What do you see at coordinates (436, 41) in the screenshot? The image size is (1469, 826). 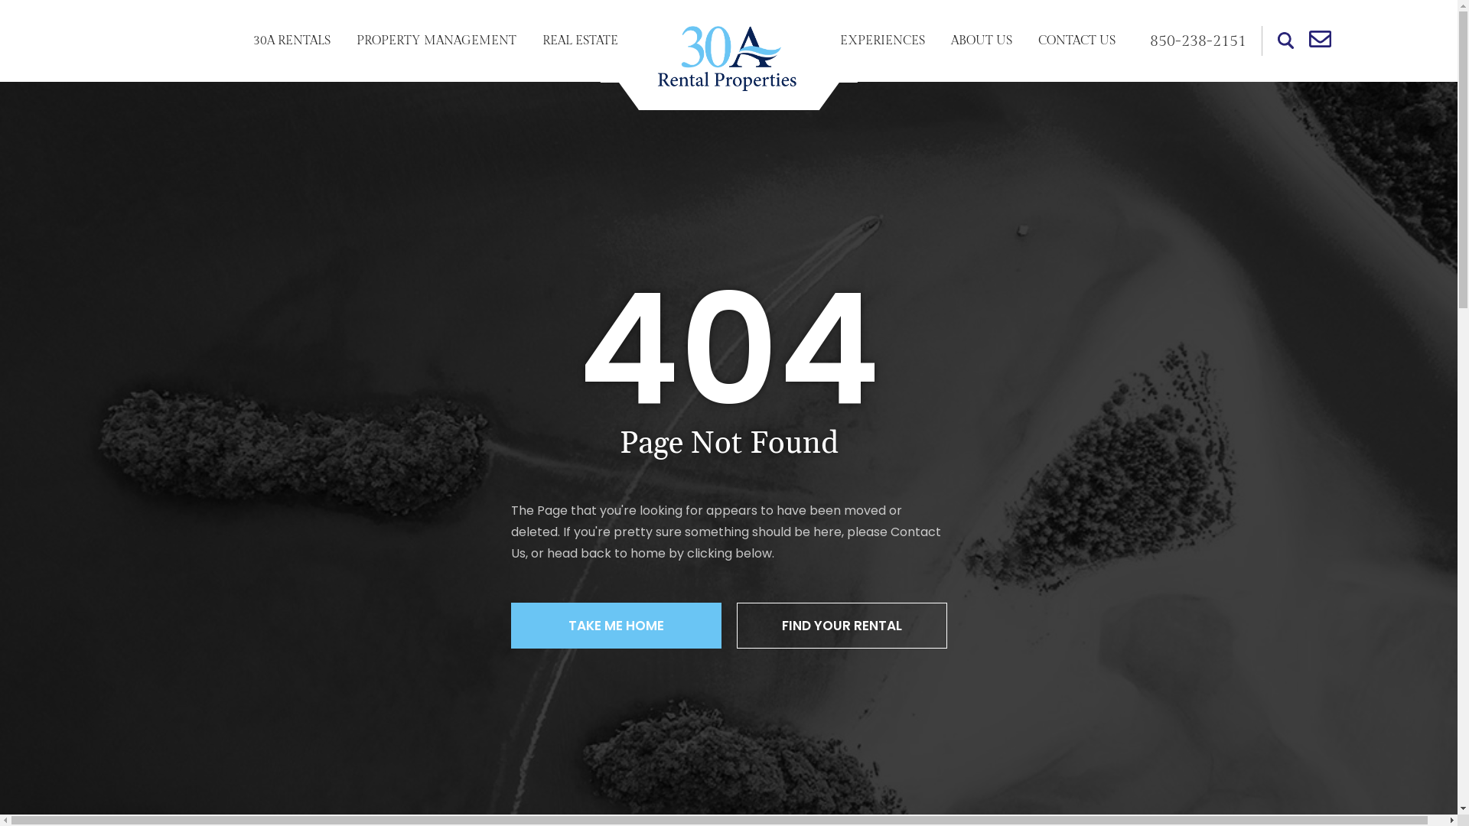 I see `PROPERTY MANAGEMENT` at bounding box center [436, 41].